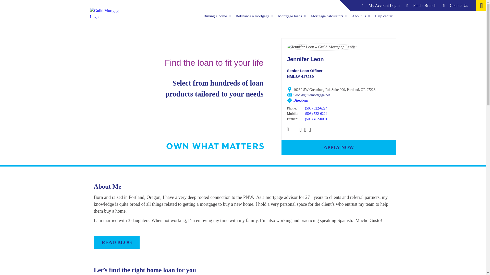 This screenshot has width=490, height=275. I want to click on Buying a home, so click(217, 16).